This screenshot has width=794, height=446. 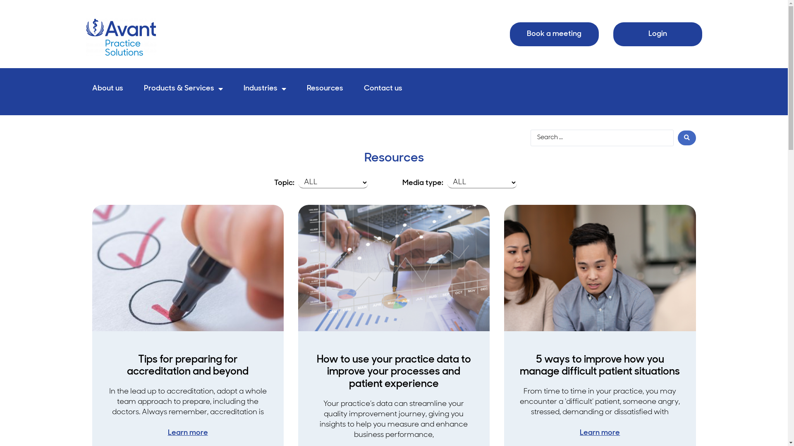 What do you see at coordinates (188, 433) in the screenshot?
I see `Learn more` at bounding box center [188, 433].